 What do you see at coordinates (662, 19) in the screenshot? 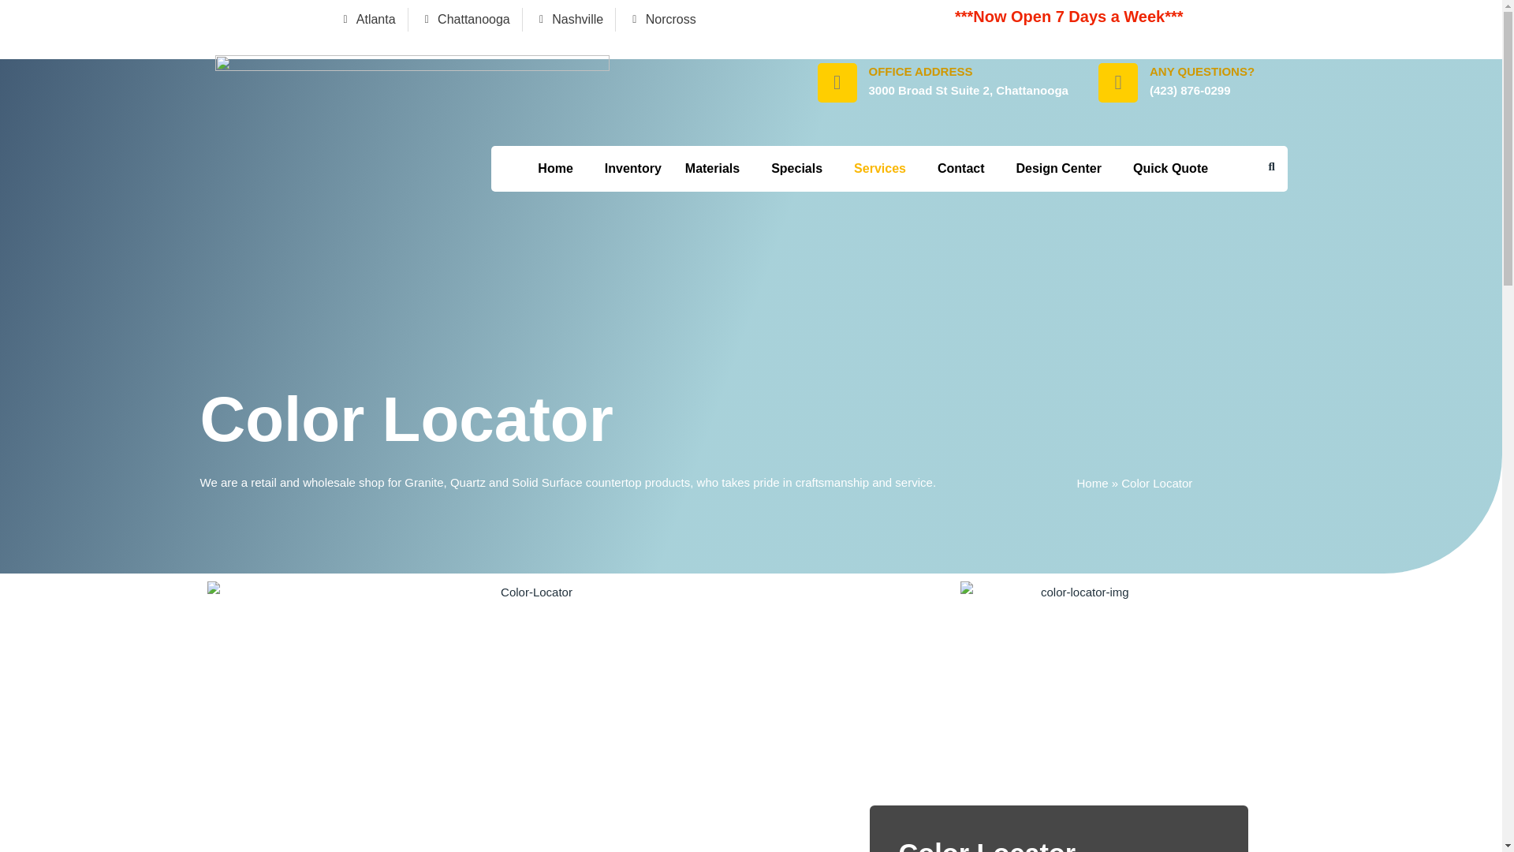
I see `Norcross` at bounding box center [662, 19].